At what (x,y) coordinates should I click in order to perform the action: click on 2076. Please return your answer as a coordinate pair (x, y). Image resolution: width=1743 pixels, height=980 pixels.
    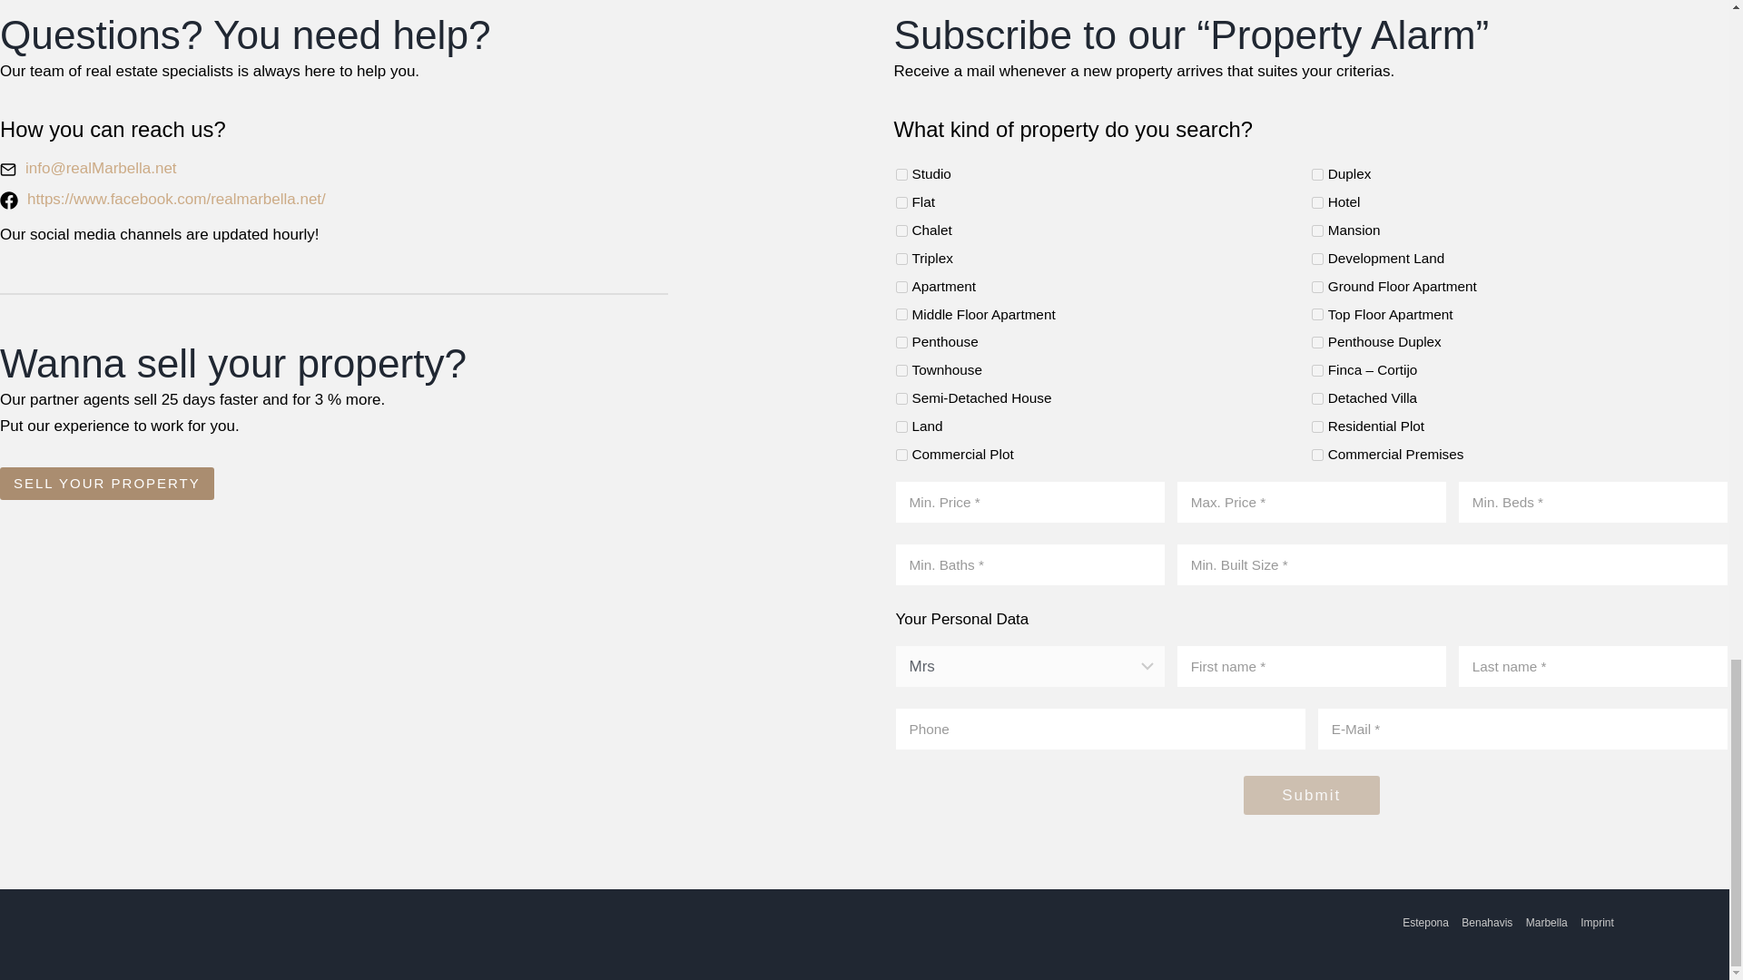
    Looking at the image, I should click on (1317, 230).